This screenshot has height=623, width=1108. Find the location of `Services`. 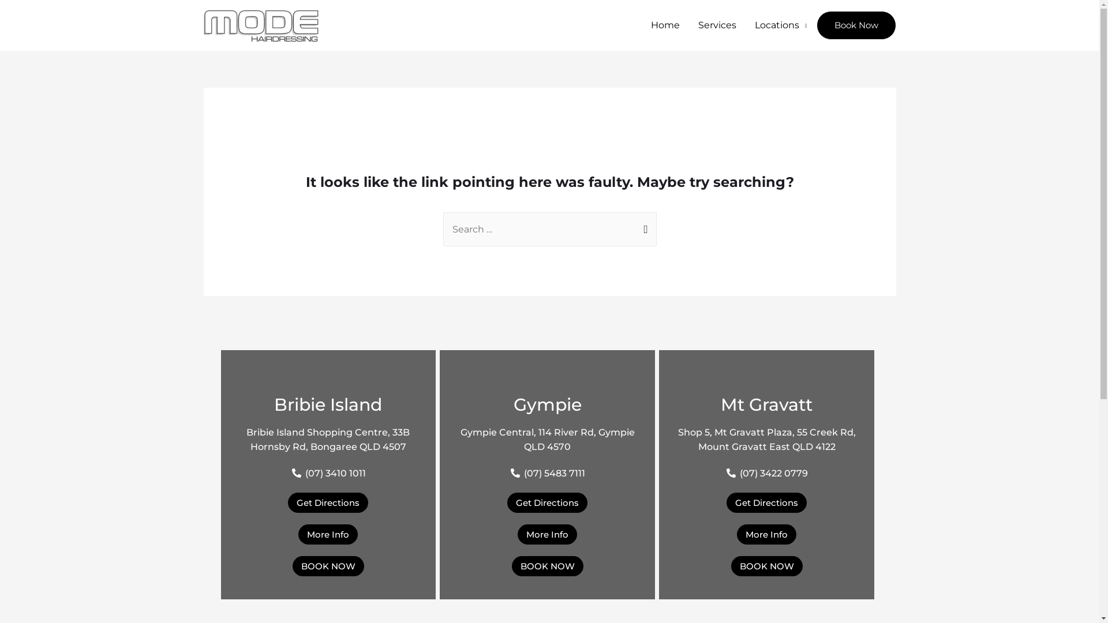

Services is located at coordinates (717, 25).